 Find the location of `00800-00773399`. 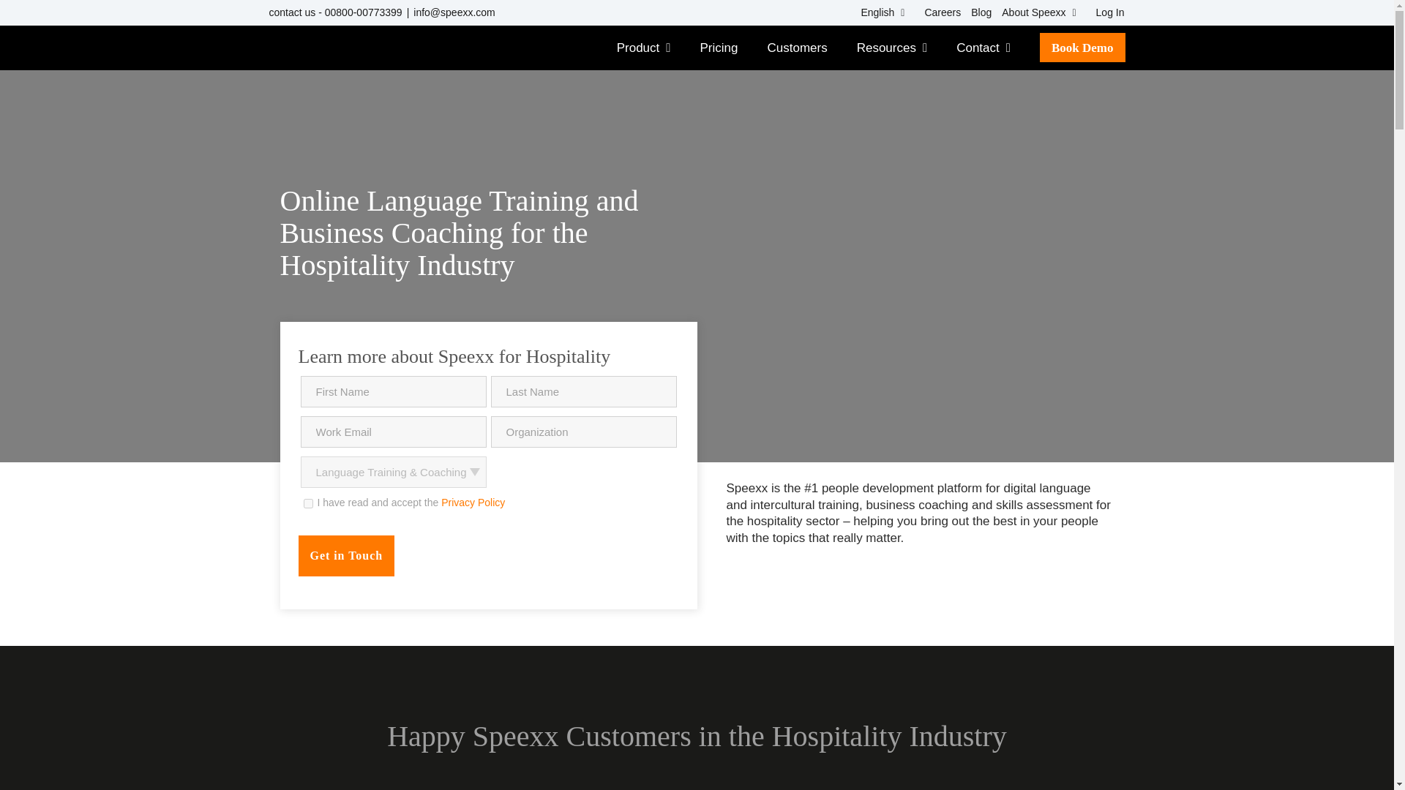

00800-00773399 is located at coordinates (363, 12).